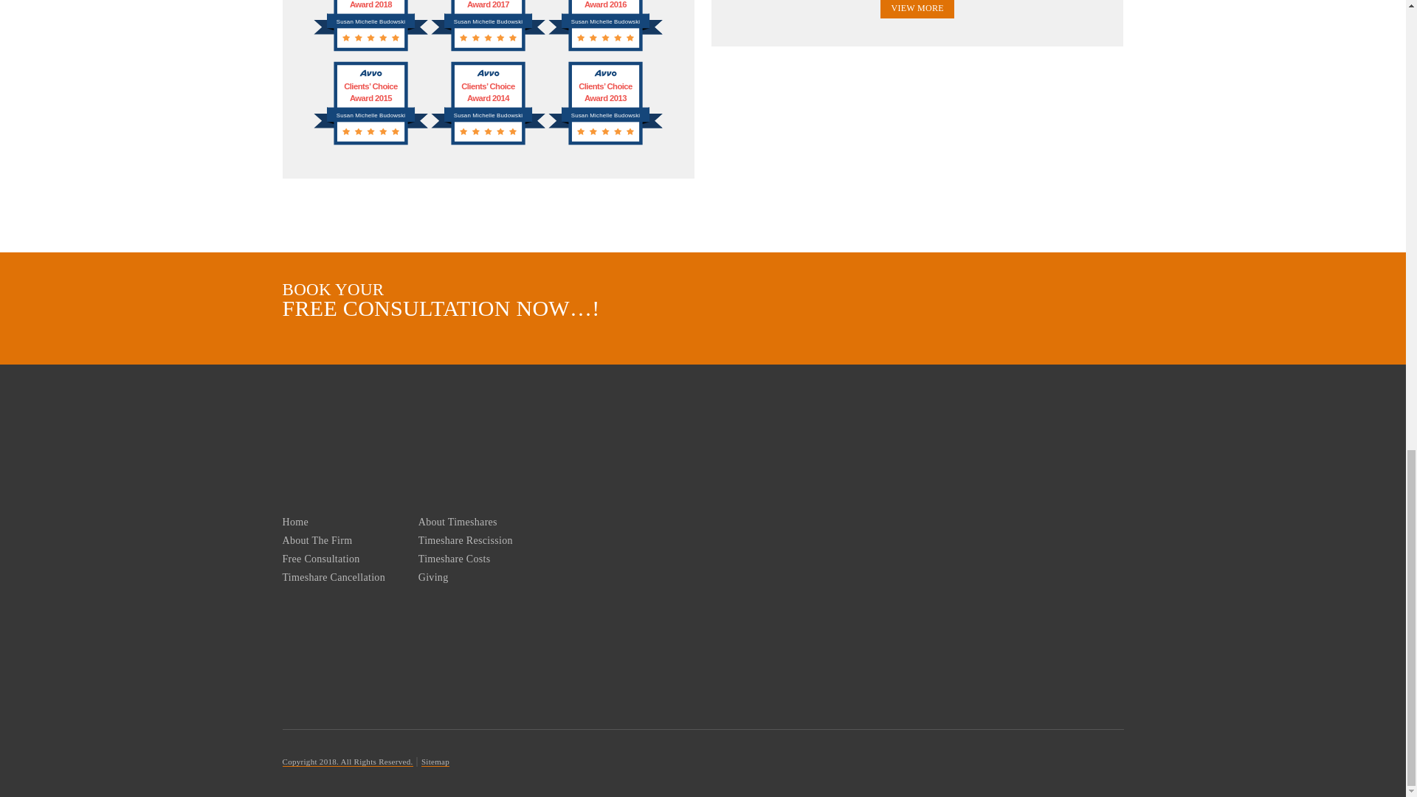 The width and height of the screenshot is (1417, 797). Describe the element at coordinates (465, 540) in the screenshot. I see `Timeshare Rescission` at that location.